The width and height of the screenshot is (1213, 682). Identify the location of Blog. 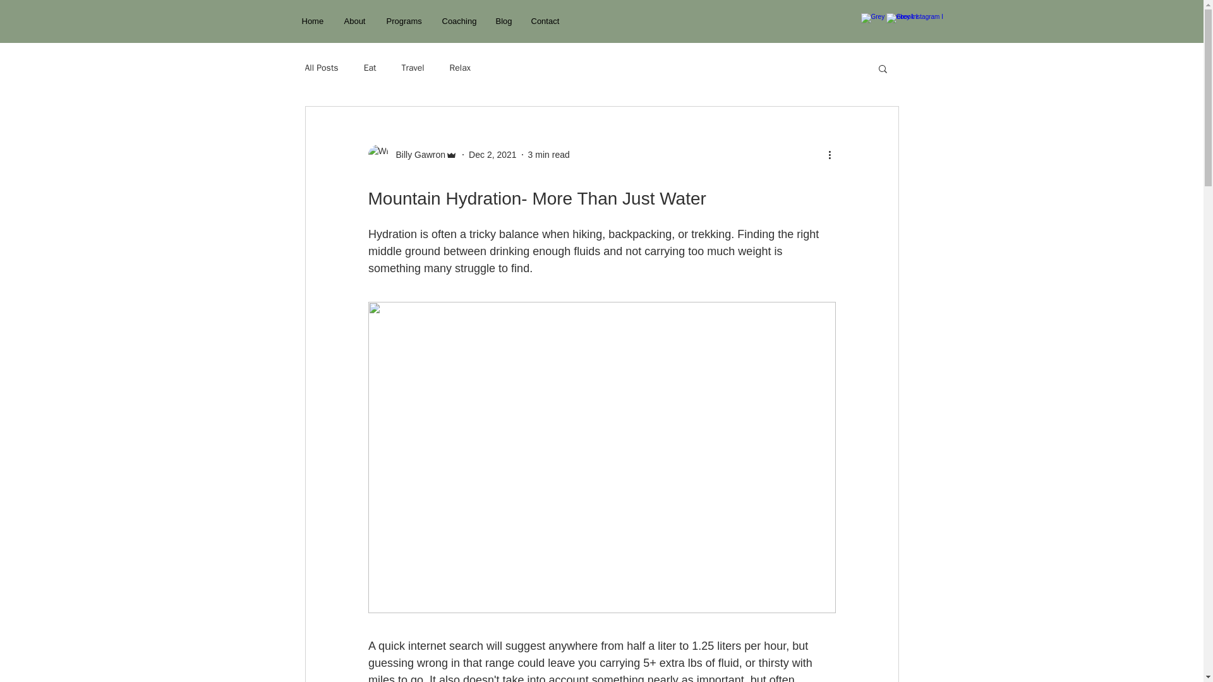
(504, 21).